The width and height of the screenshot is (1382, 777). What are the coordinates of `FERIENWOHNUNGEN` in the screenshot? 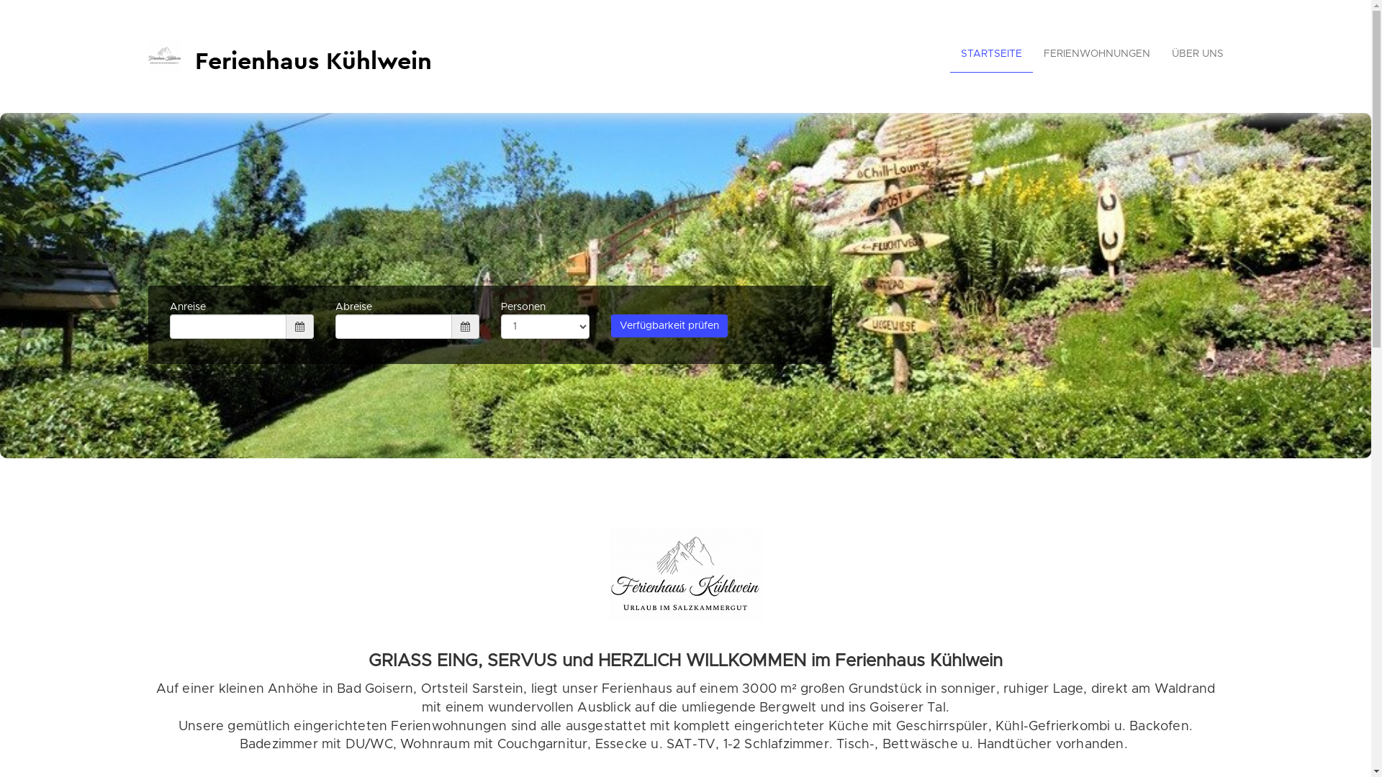 It's located at (1096, 55).